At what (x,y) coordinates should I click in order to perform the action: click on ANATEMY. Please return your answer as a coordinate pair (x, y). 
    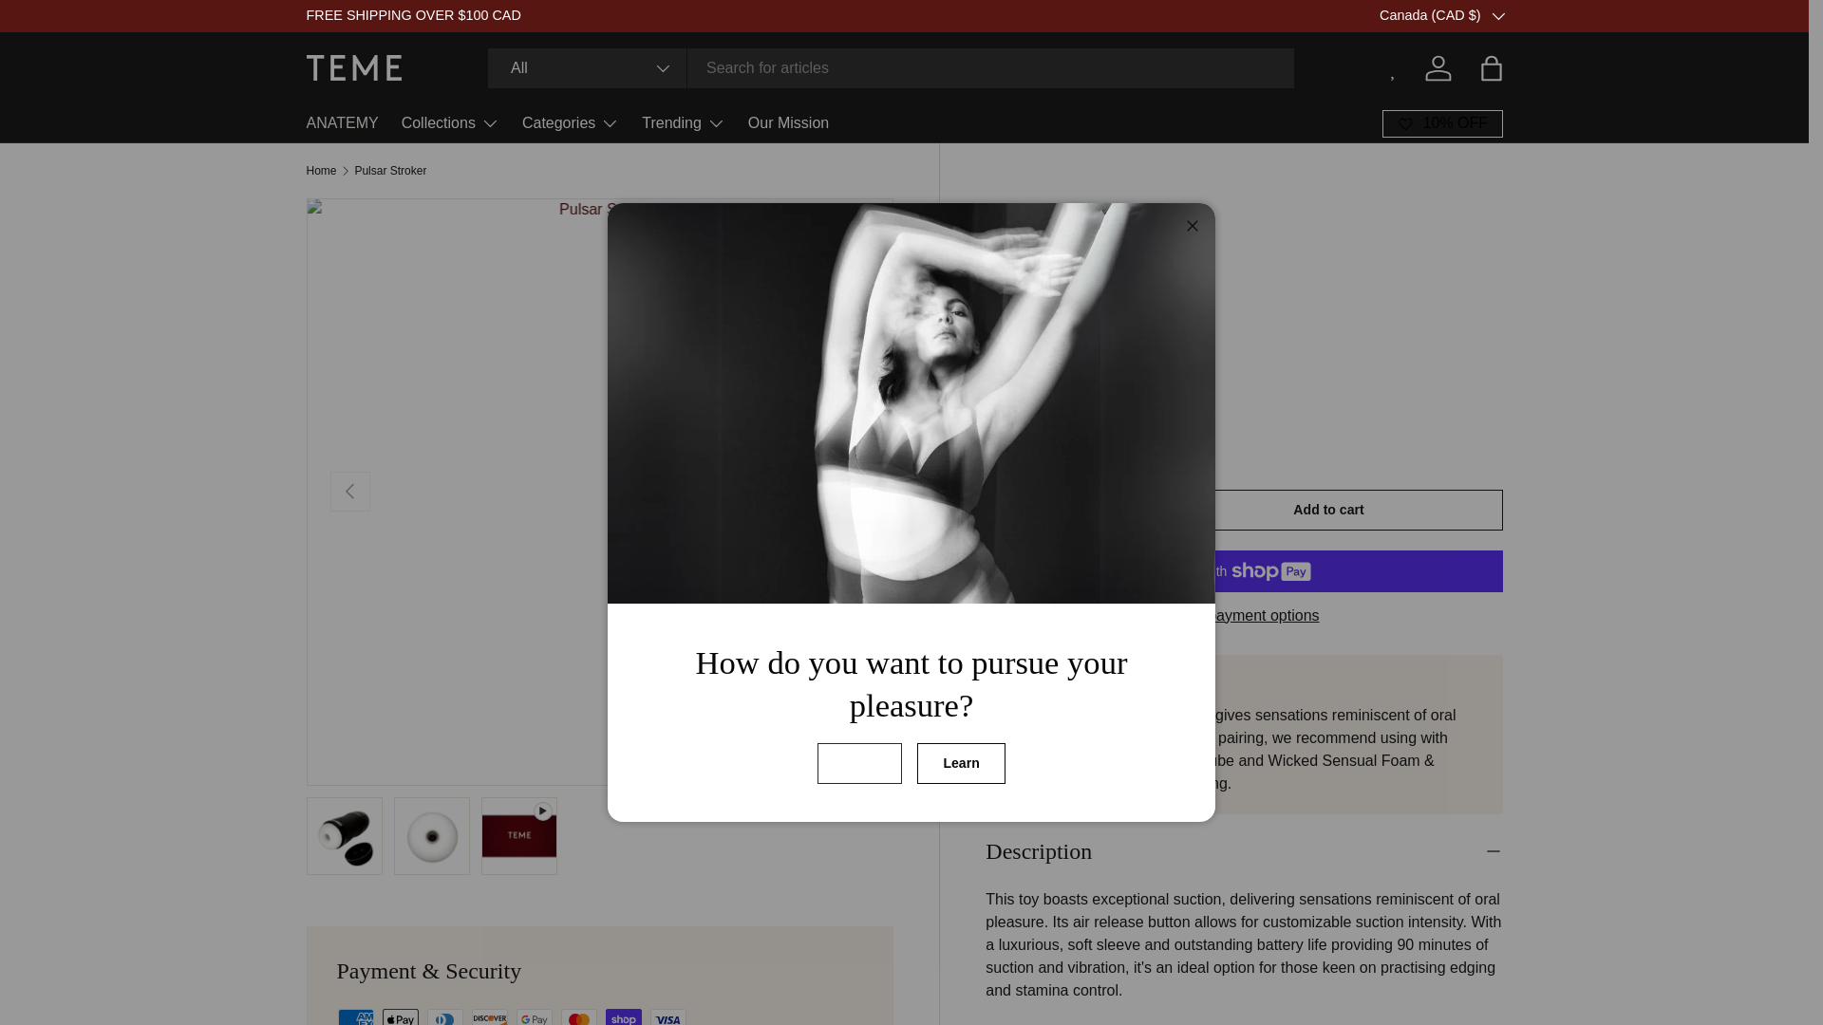
    Looking at the image, I should click on (342, 123).